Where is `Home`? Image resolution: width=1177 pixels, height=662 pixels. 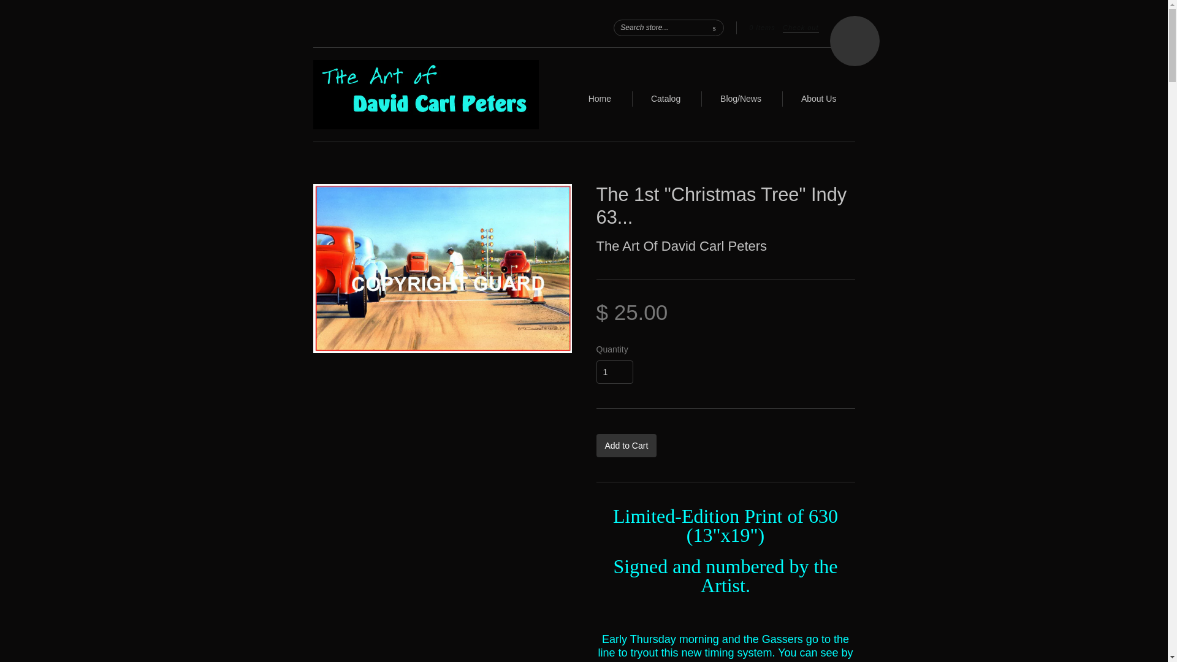 Home is located at coordinates (600, 99).